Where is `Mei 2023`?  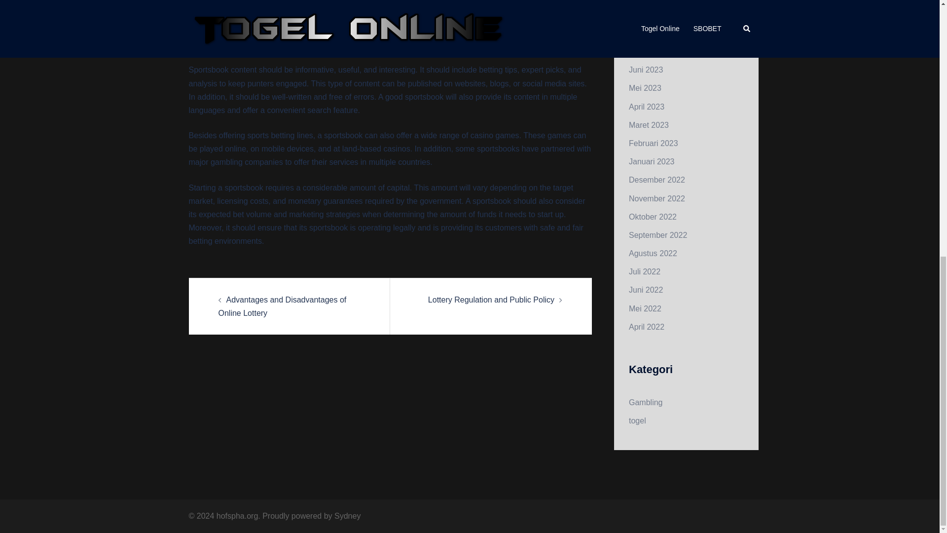
Mei 2023 is located at coordinates (645, 88).